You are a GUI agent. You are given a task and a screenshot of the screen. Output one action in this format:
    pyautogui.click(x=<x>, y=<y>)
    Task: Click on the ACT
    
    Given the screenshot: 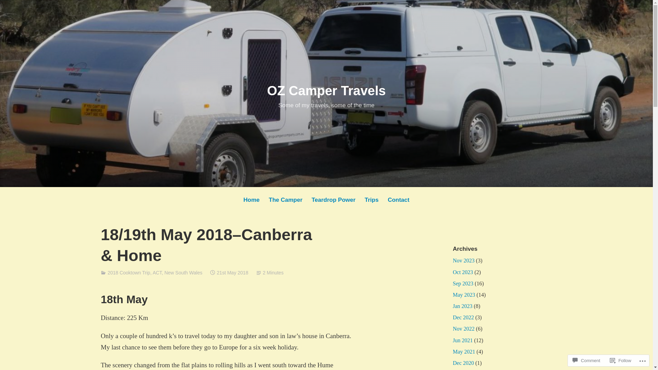 What is the action you would take?
    pyautogui.click(x=157, y=273)
    